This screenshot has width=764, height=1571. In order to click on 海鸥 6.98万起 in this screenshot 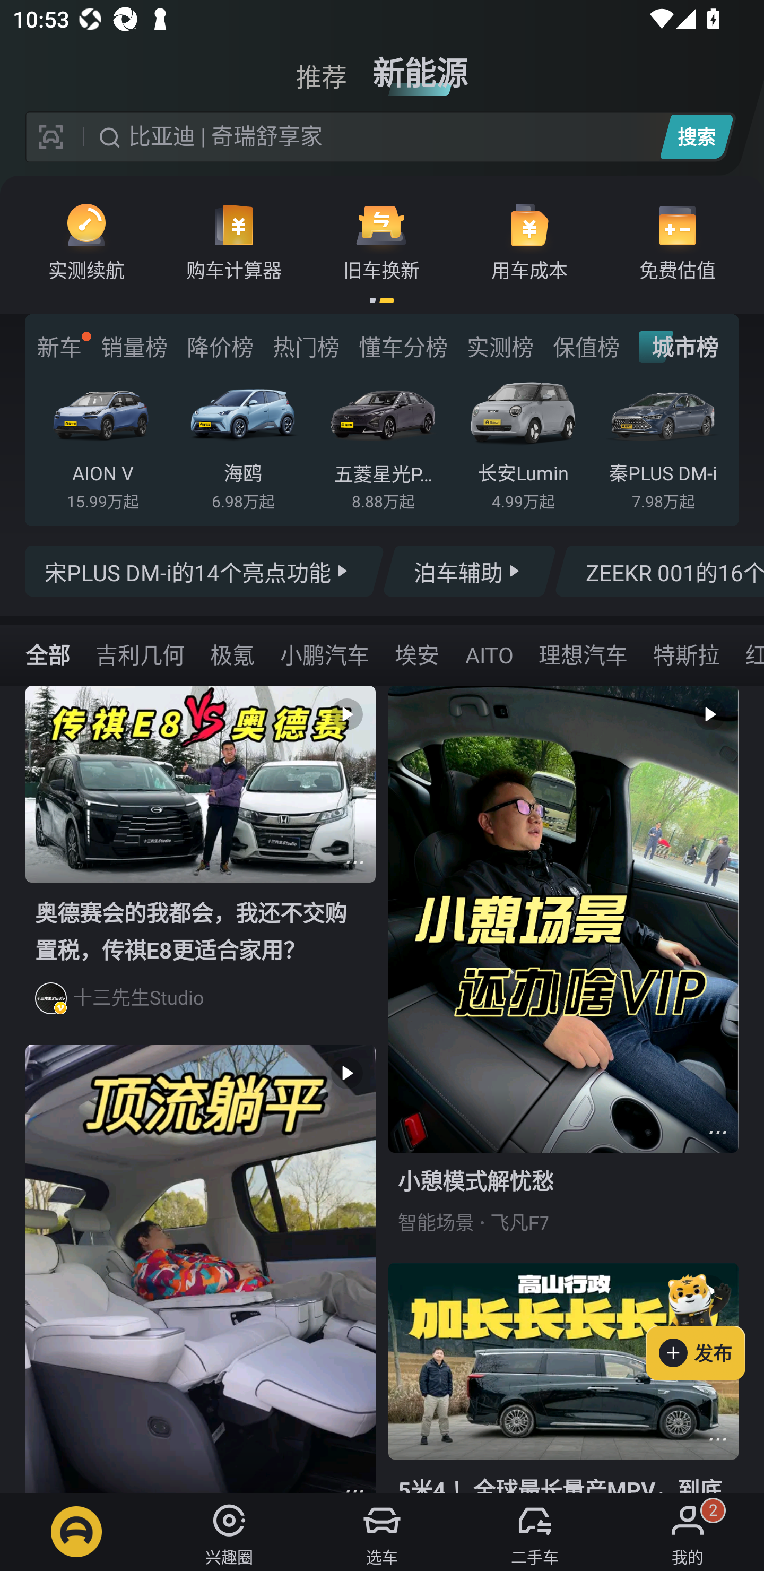, I will do `click(242, 444)`.